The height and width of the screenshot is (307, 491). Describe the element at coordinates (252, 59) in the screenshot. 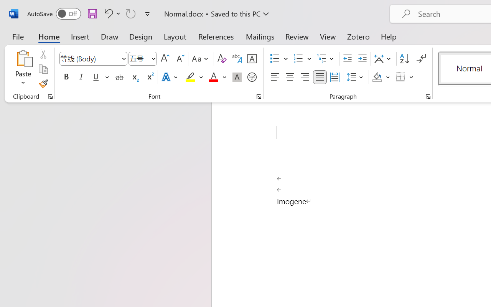

I see `Character Border` at that location.